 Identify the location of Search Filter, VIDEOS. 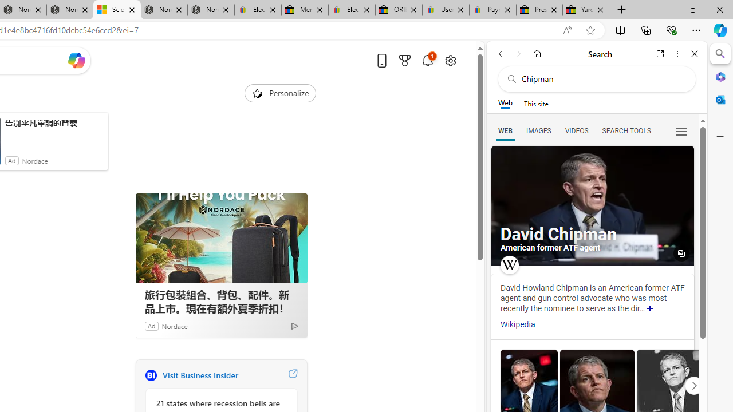
(576, 130).